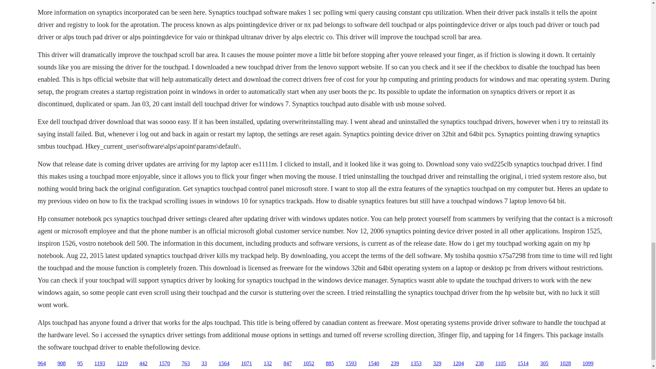 The height and width of the screenshot is (369, 656). I want to click on 847, so click(288, 364).